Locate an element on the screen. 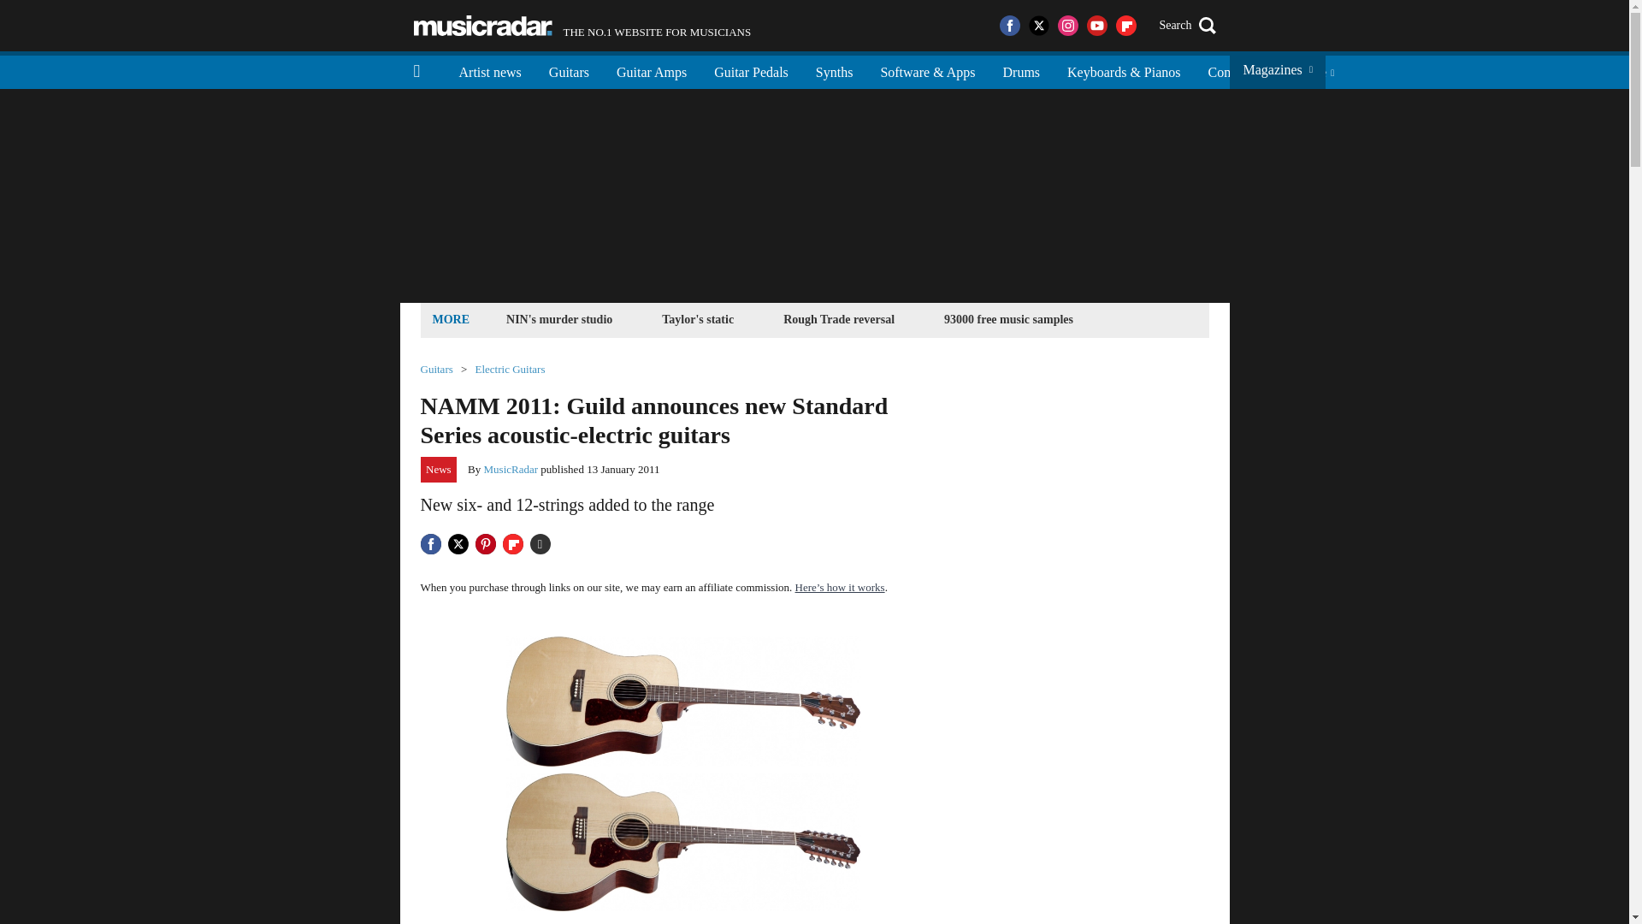  Taylor's static is located at coordinates (698, 318).